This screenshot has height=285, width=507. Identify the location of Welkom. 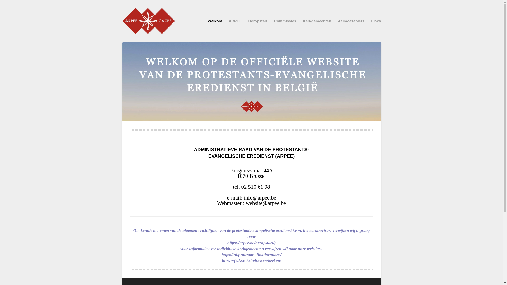
(215, 21).